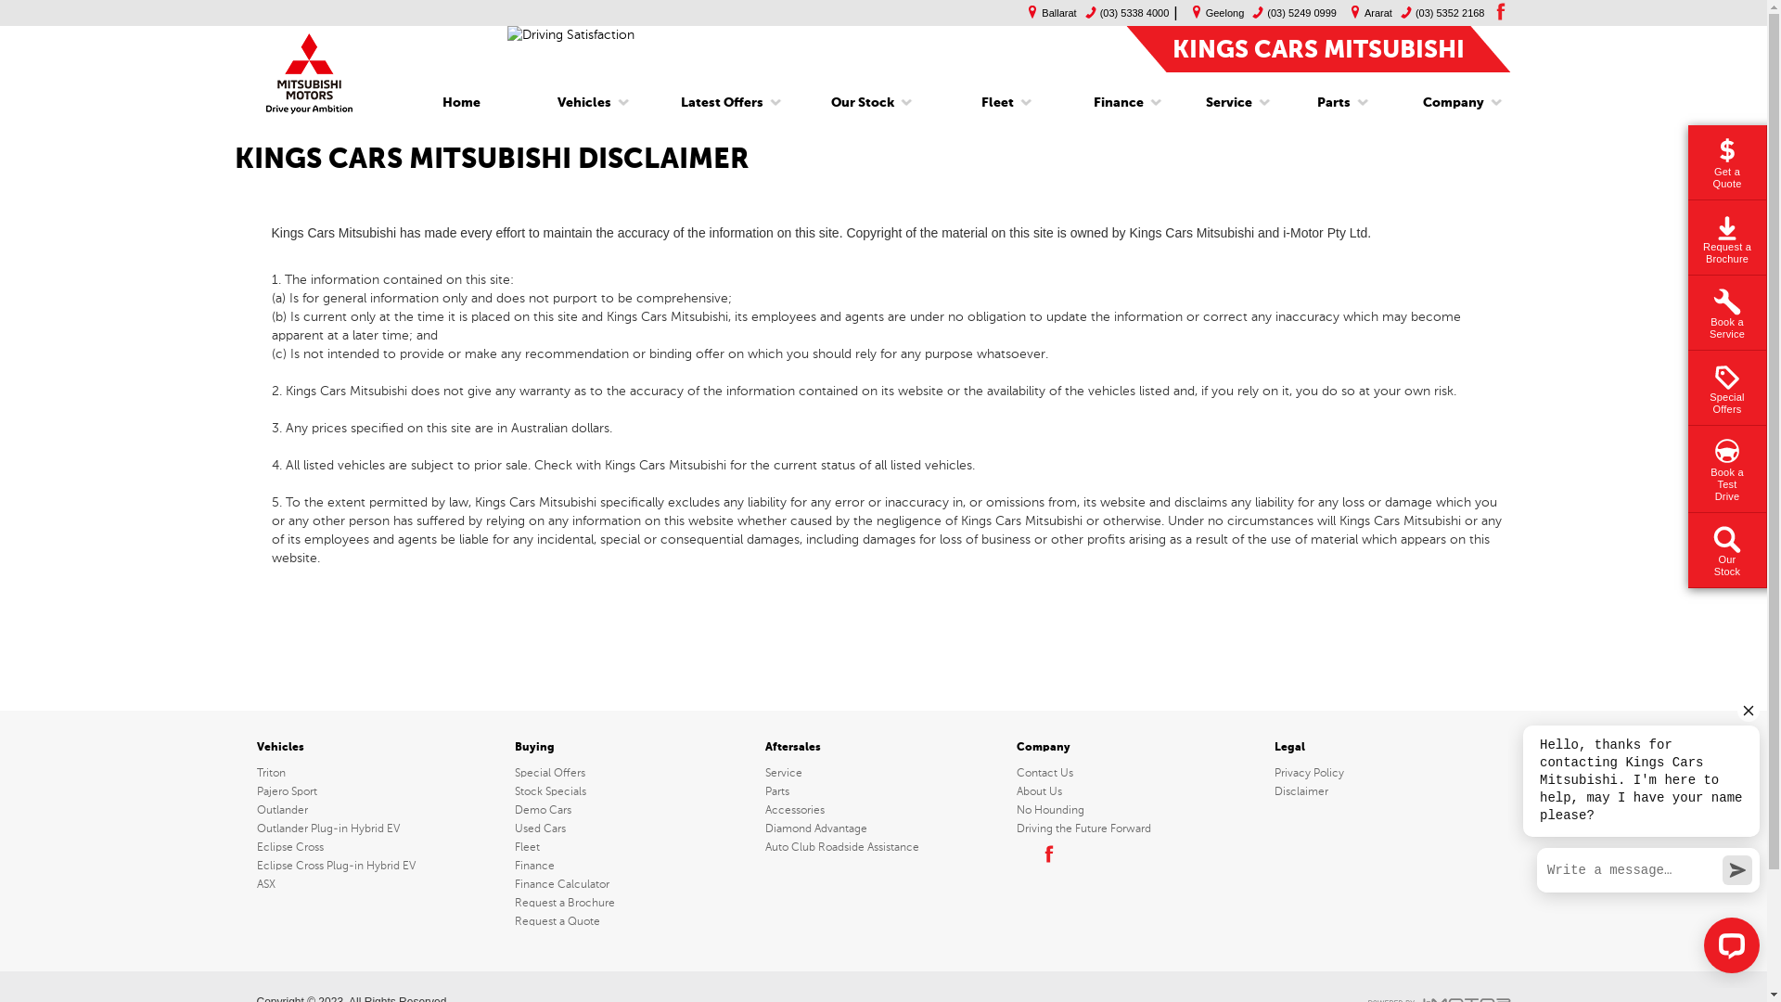  What do you see at coordinates (722, 103) in the screenshot?
I see `Latest Offers` at bounding box center [722, 103].